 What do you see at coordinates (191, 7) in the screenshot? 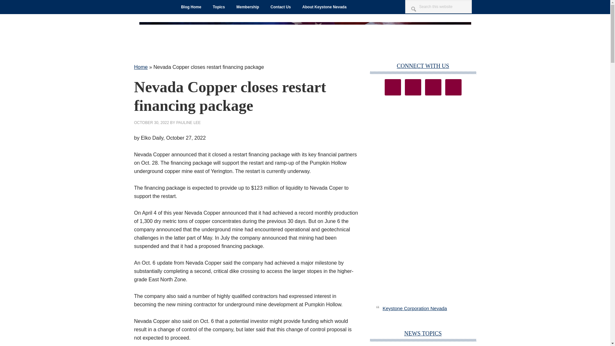
I see `Blog Home` at bounding box center [191, 7].